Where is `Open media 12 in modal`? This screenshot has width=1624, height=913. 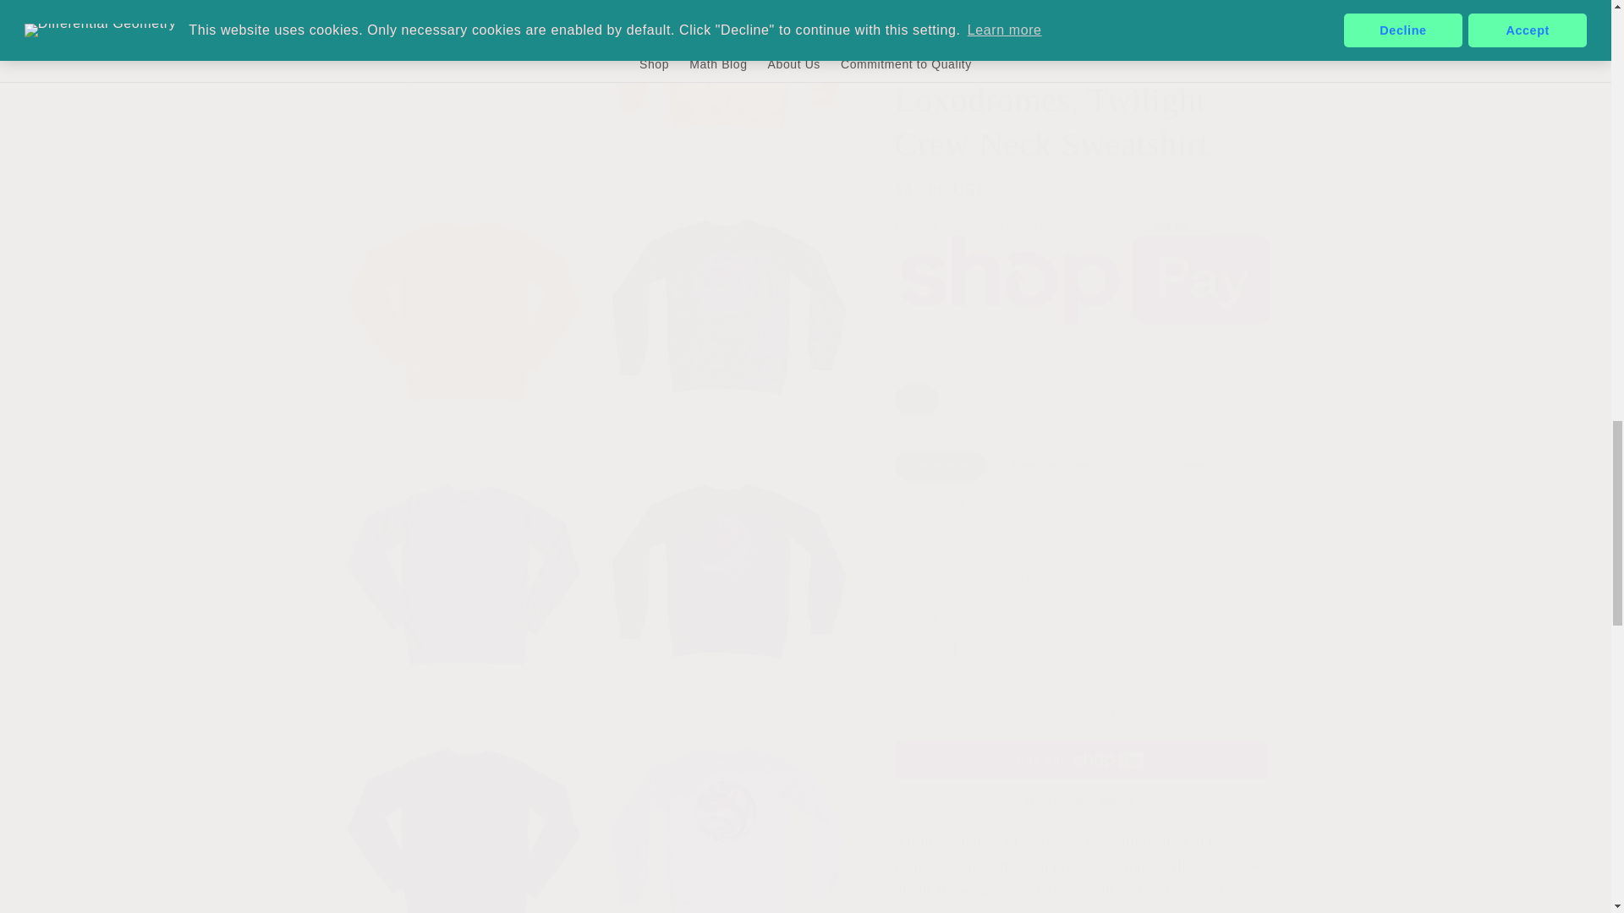
Open media 12 in modal is located at coordinates (464, 292).